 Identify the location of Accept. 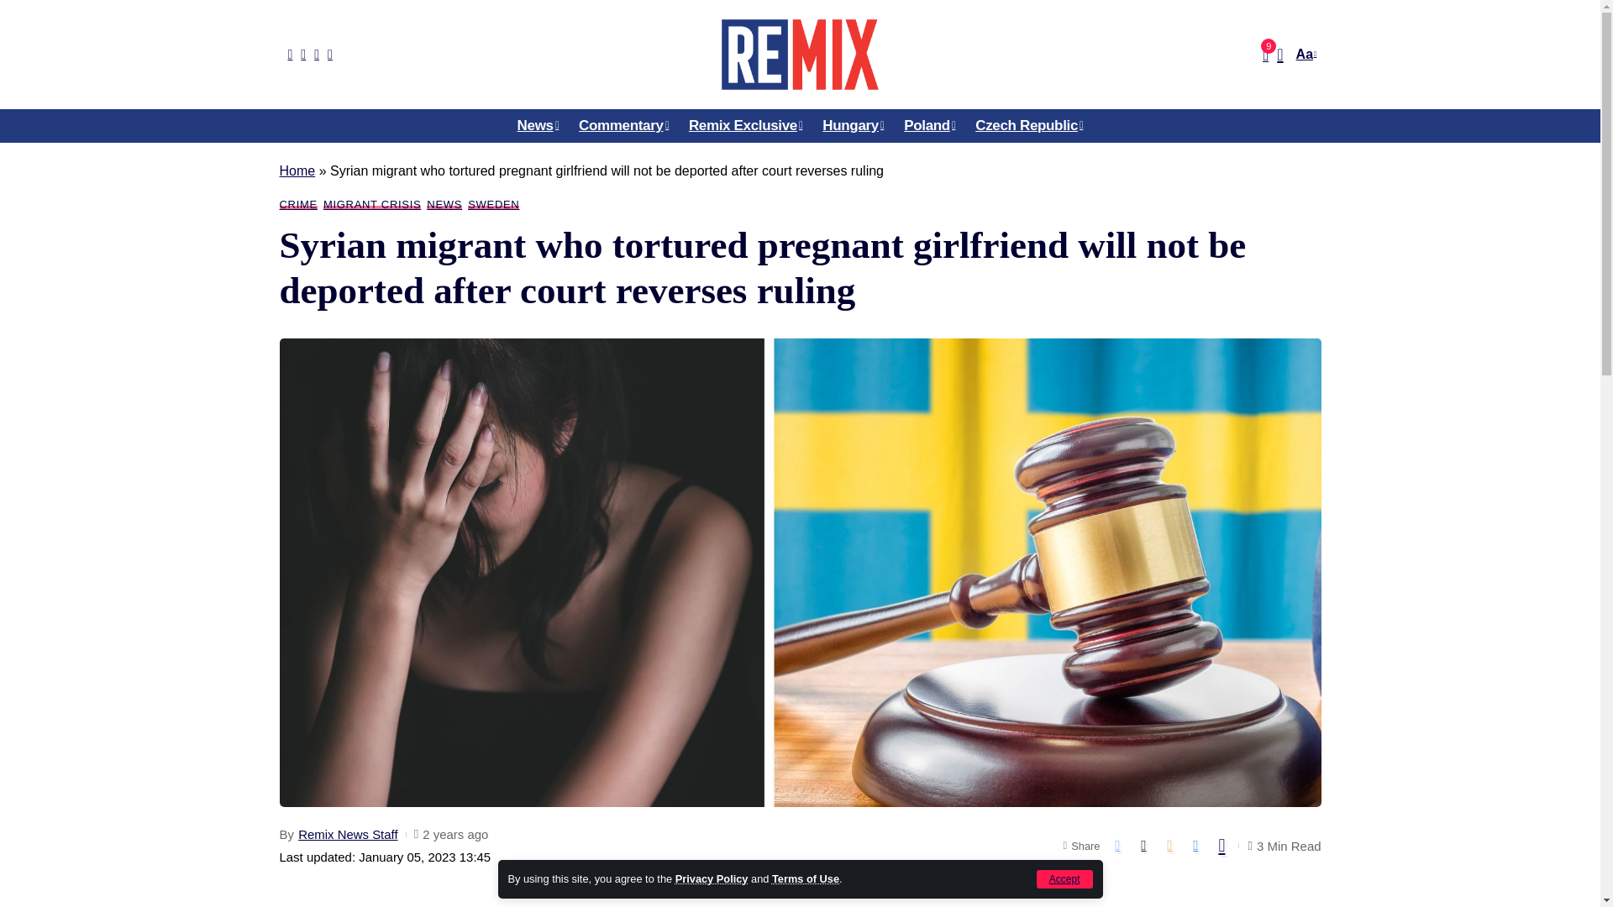
(1065, 878).